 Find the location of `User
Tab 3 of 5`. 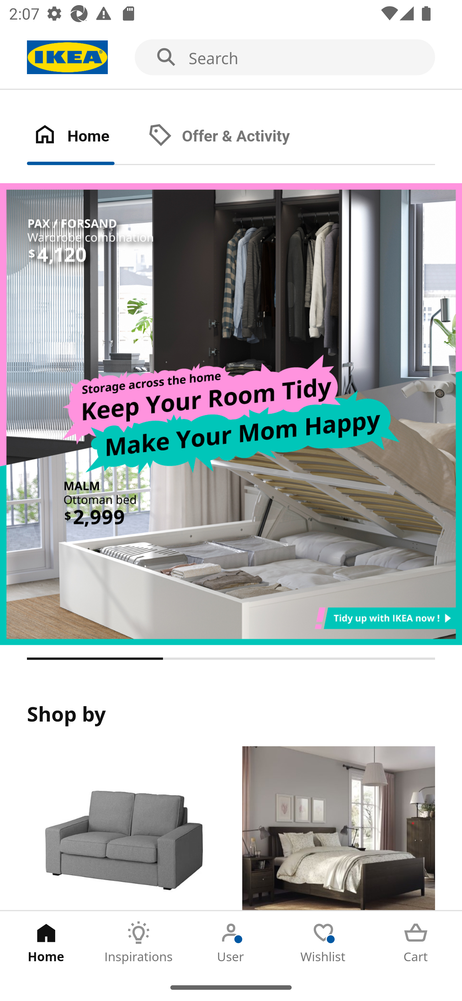

User
Tab 3 of 5 is located at coordinates (231, 942).